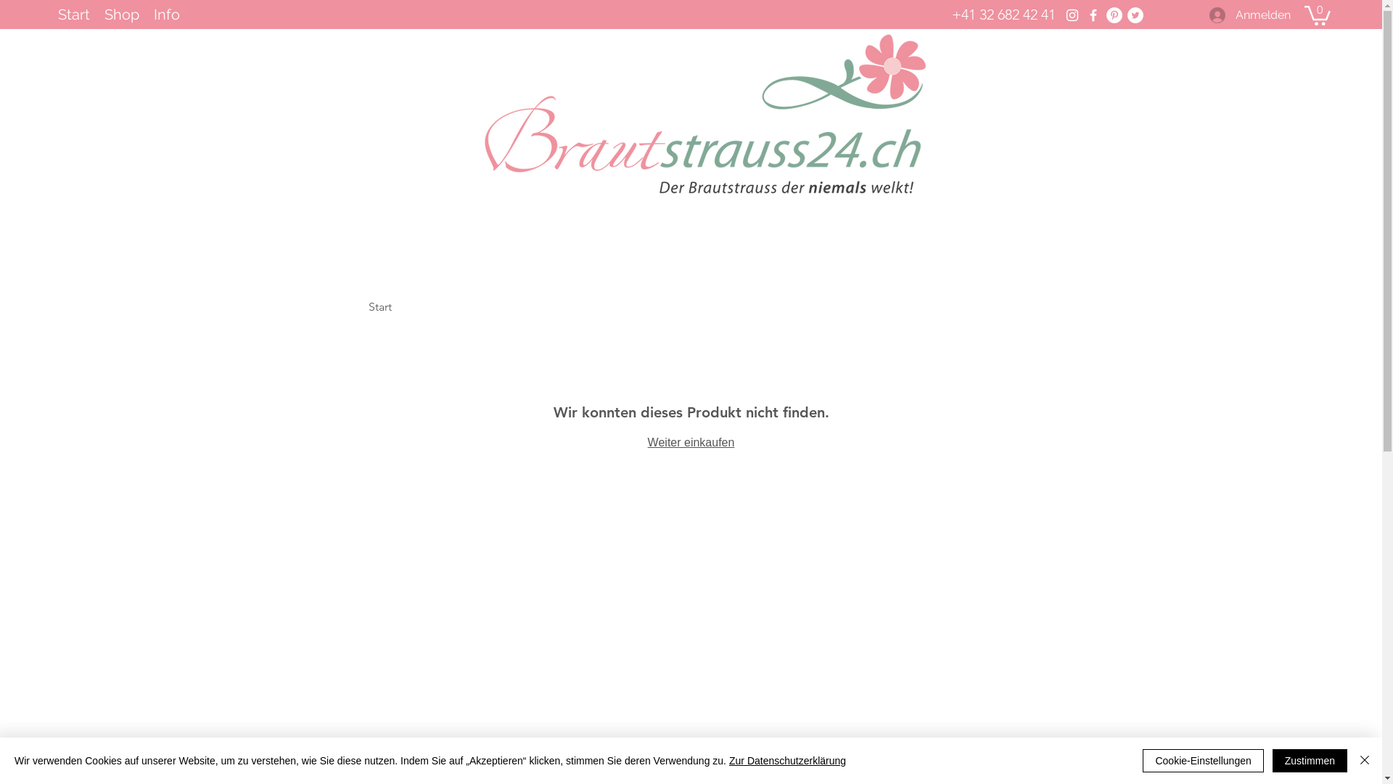 This screenshot has height=784, width=1393. What do you see at coordinates (1318, 15) in the screenshot?
I see `0` at bounding box center [1318, 15].